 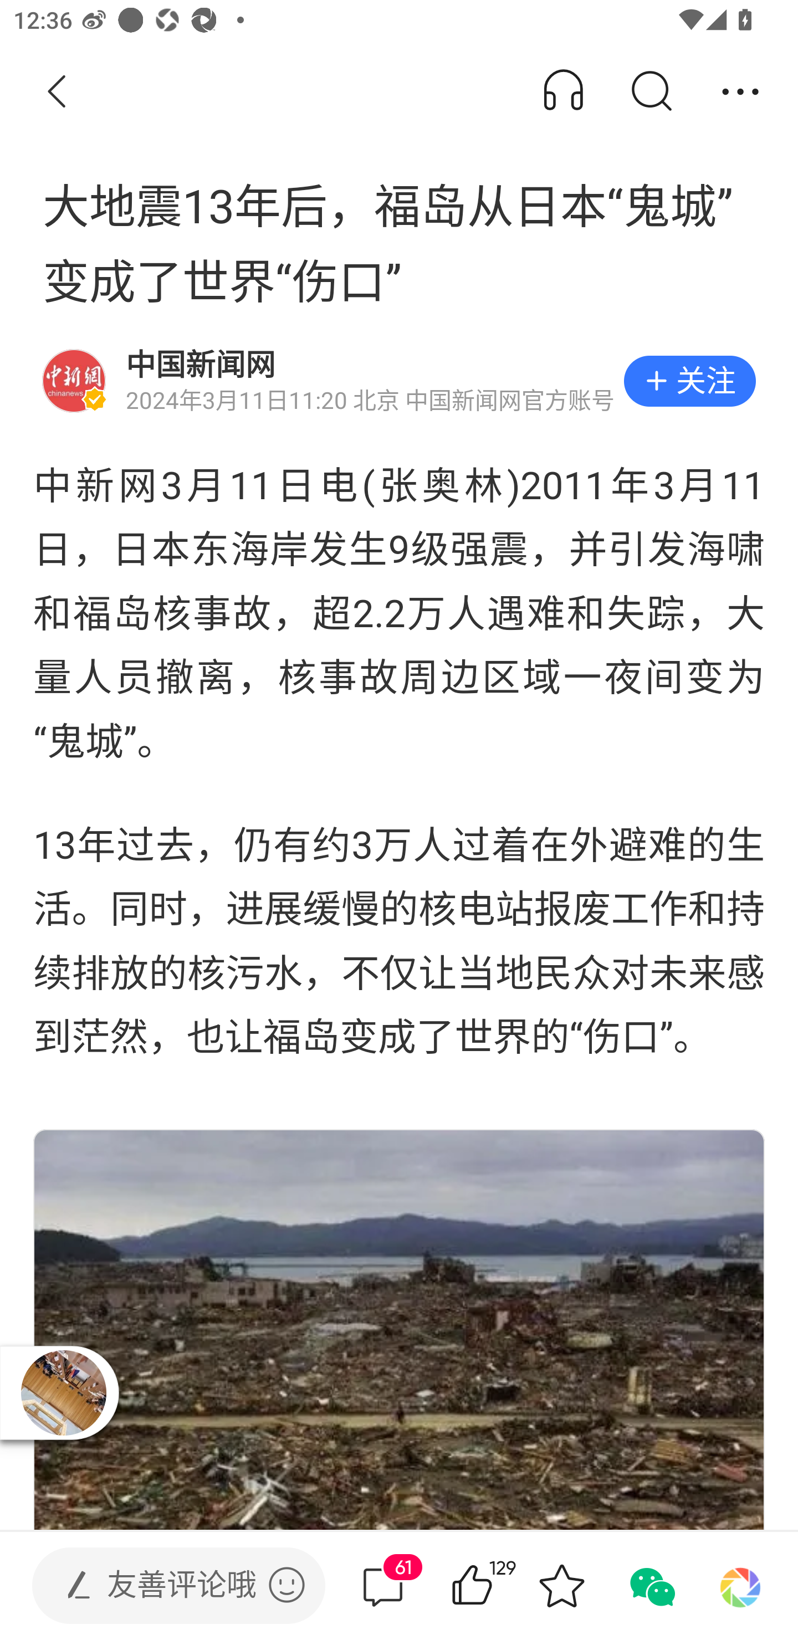 What do you see at coordinates (689, 381) in the screenshot?
I see ` 关注` at bounding box center [689, 381].